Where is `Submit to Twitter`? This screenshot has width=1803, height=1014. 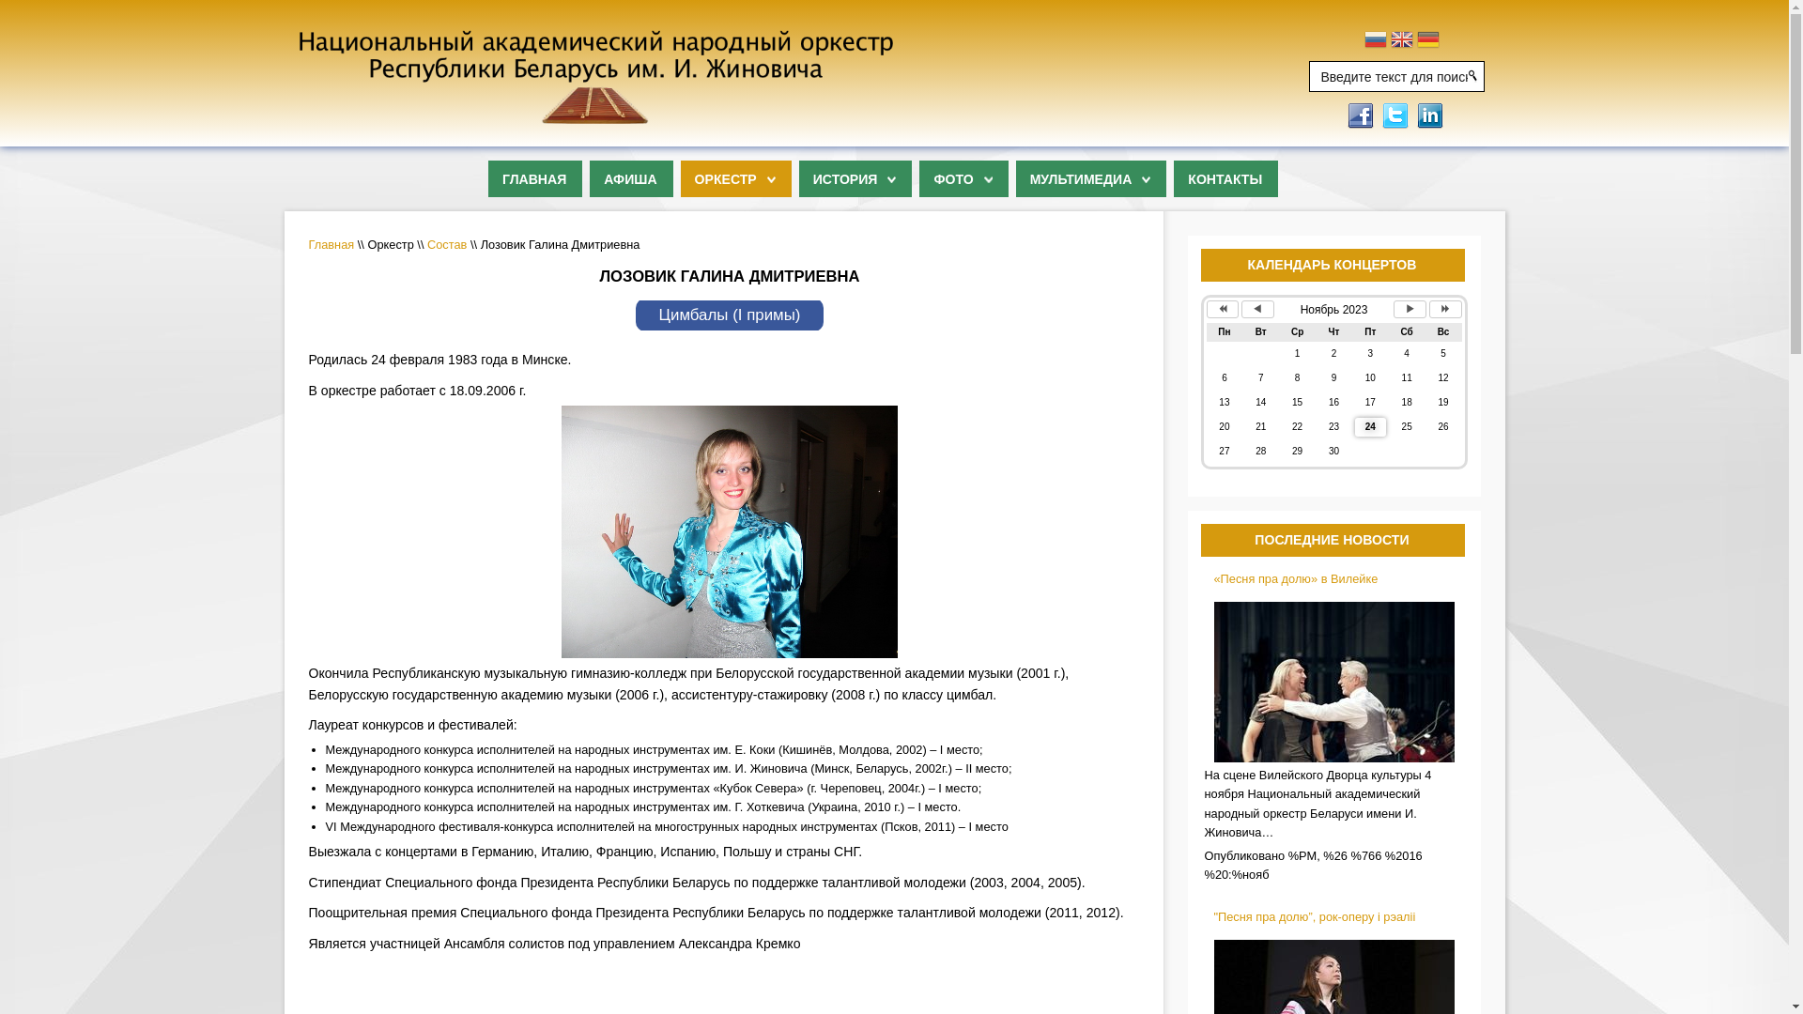
Submit to Twitter is located at coordinates (1395, 115).